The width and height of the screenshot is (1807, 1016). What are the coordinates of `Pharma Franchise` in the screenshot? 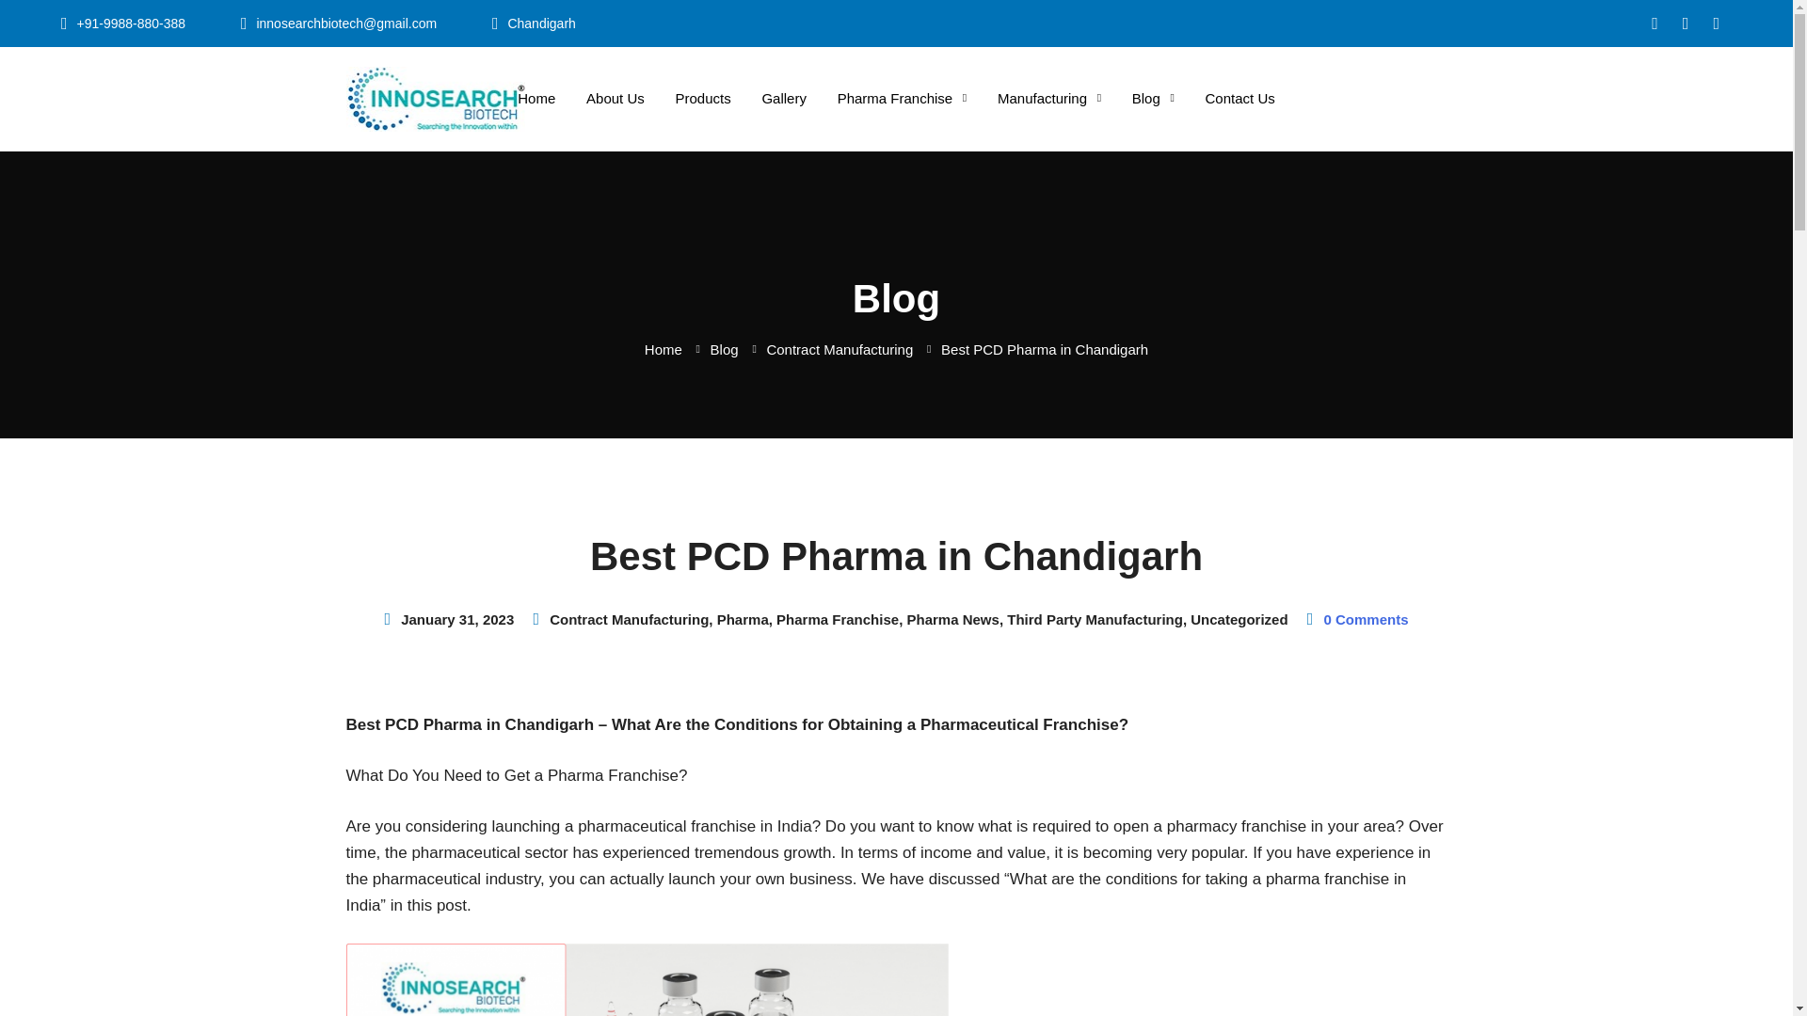 It's located at (902, 98).